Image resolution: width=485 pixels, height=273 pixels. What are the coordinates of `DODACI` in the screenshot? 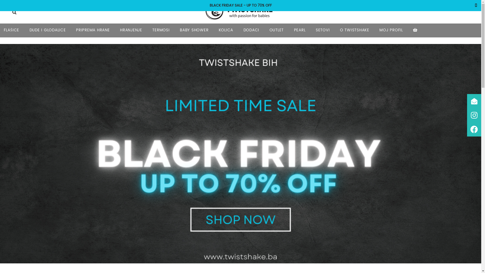 It's located at (252, 31).